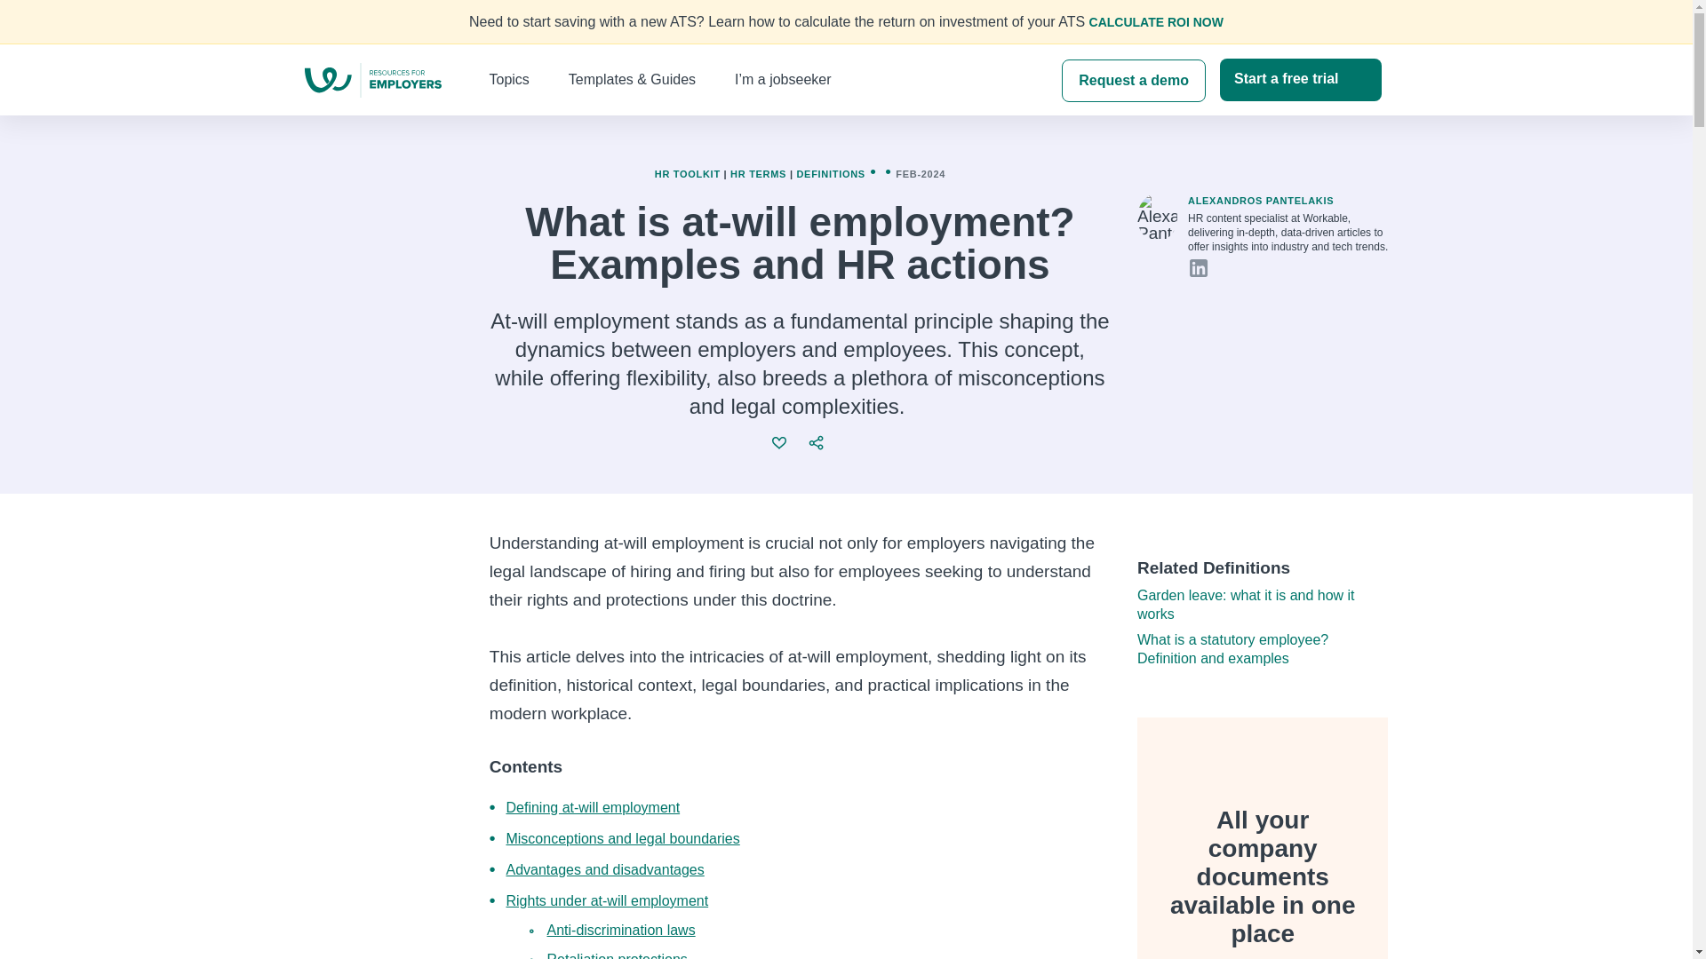 The image size is (1706, 959). I want to click on Rights under at-will employment, so click(606, 900).